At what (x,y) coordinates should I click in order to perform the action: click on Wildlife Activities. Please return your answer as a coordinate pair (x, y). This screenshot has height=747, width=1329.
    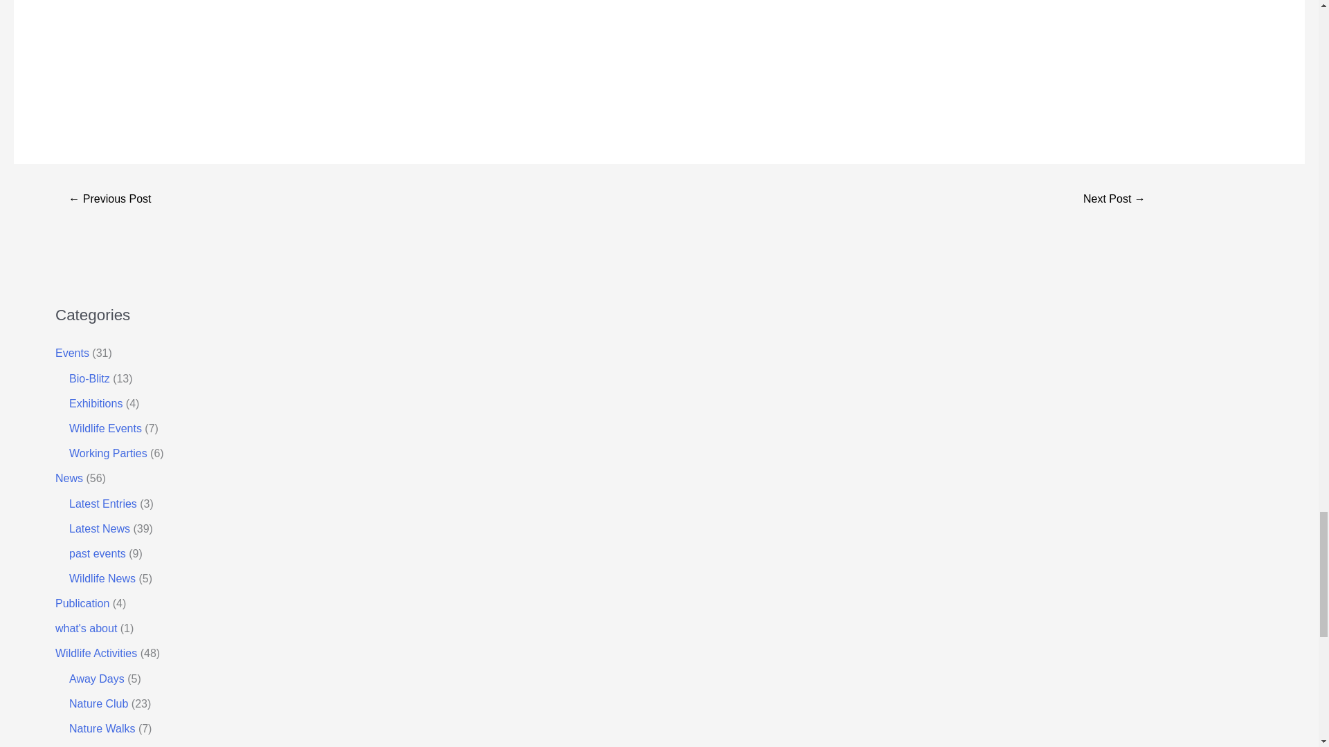
    Looking at the image, I should click on (96, 653).